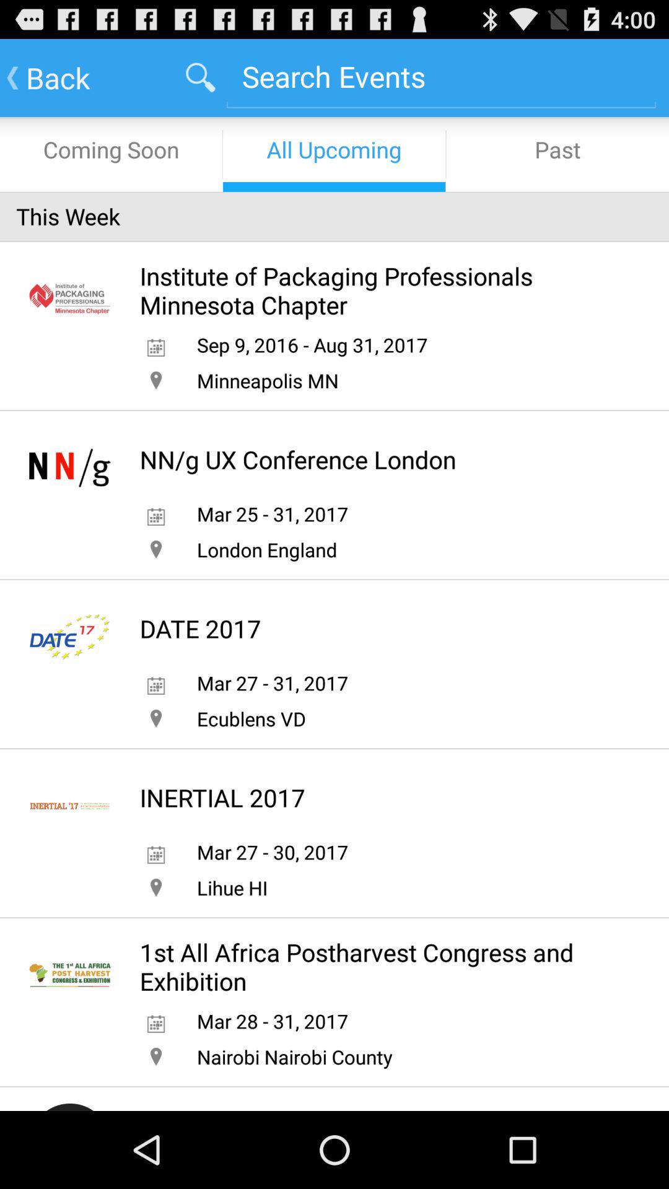 The width and height of the screenshot is (669, 1189). I want to click on select nairobi nairobi county icon, so click(294, 1056).